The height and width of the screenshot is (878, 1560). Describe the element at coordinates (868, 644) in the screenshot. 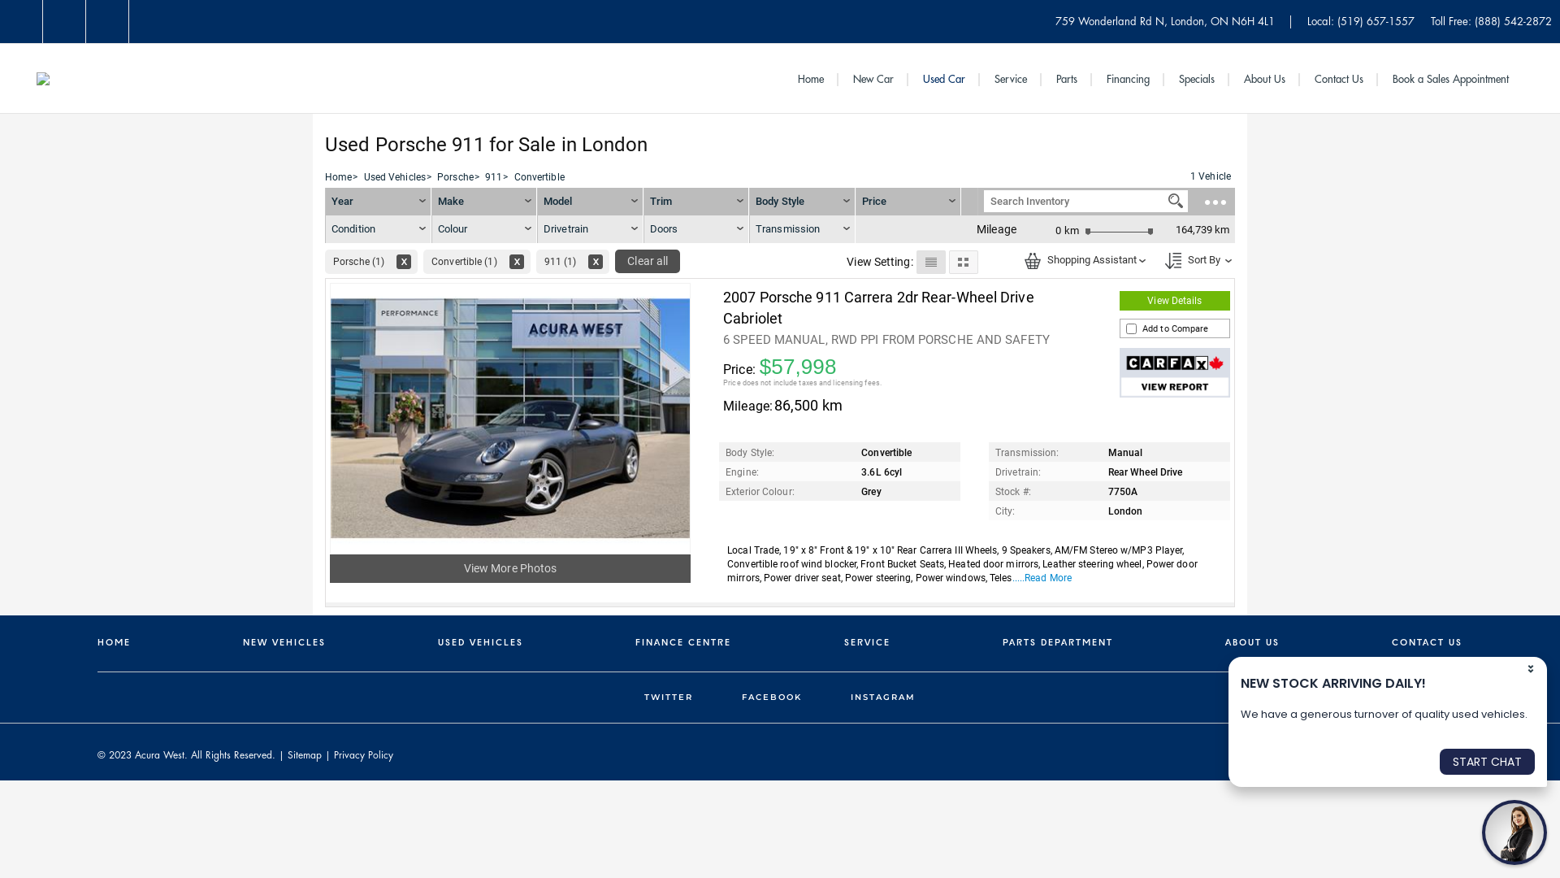

I see `SERVICE` at that location.